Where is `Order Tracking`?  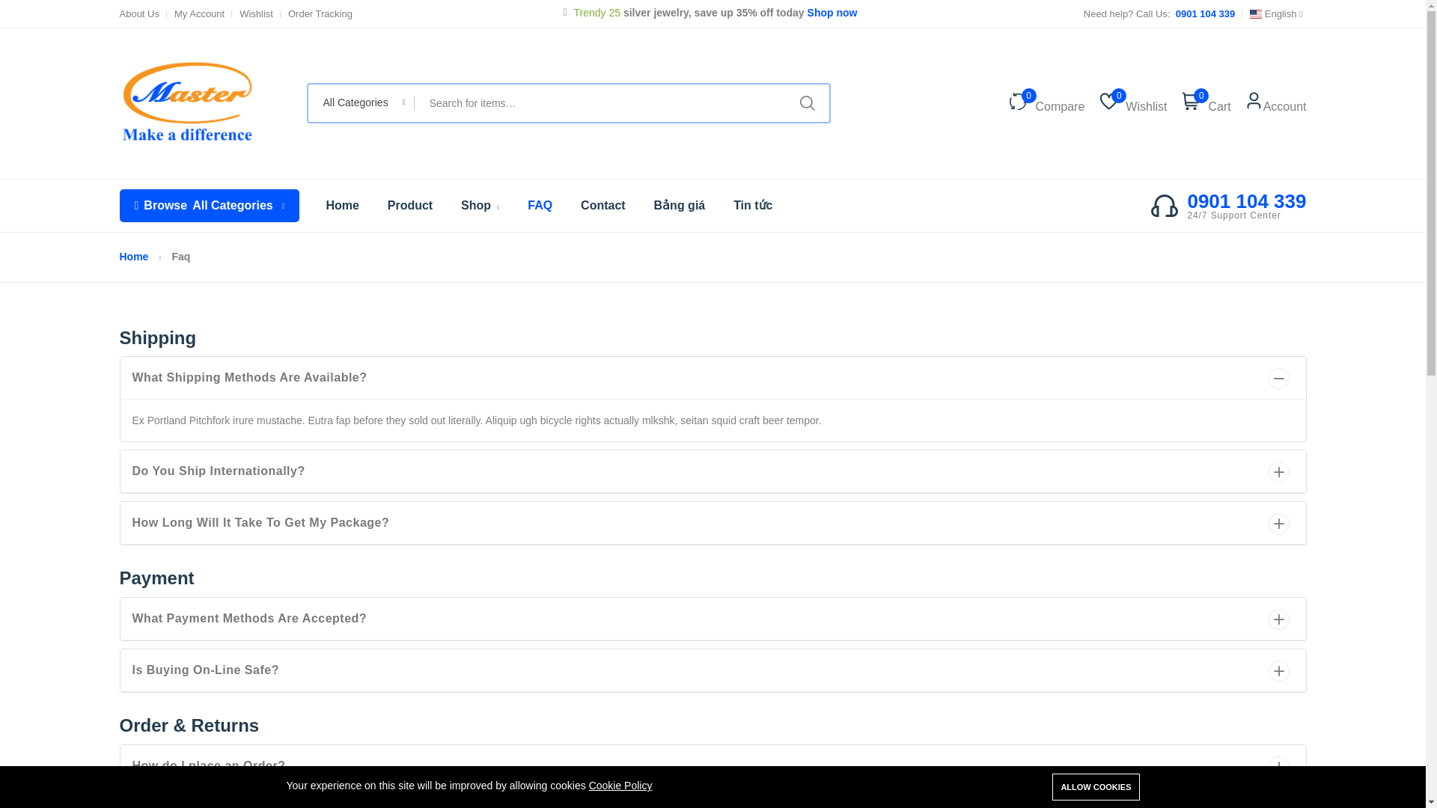
Order Tracking is located at coordinates (320, 13).